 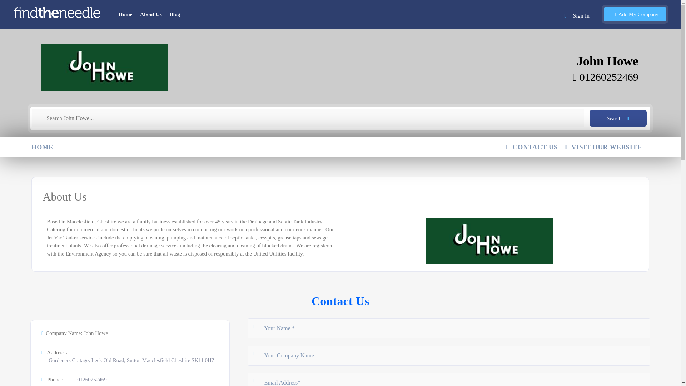 What do you see at coordinates (535, 147) in the screenshot?
I see `  CONTACT US` at bounding box center [535, 147].